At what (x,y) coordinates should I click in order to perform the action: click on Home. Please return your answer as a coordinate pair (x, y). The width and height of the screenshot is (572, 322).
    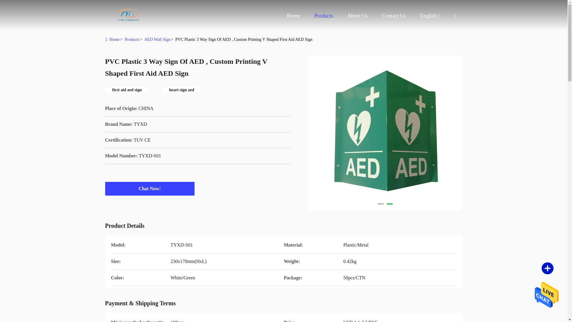
    Looking at the image, I should click on (129, 15).